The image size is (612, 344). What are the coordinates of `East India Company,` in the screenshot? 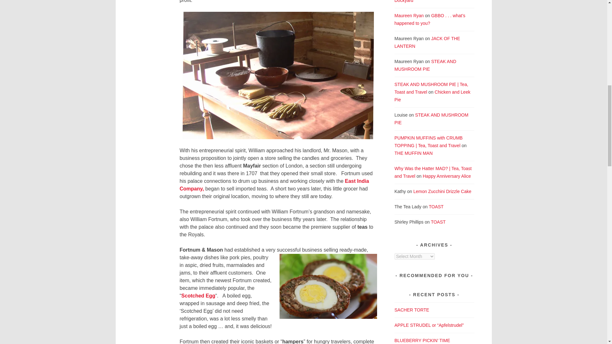 It's located at (274, 185).